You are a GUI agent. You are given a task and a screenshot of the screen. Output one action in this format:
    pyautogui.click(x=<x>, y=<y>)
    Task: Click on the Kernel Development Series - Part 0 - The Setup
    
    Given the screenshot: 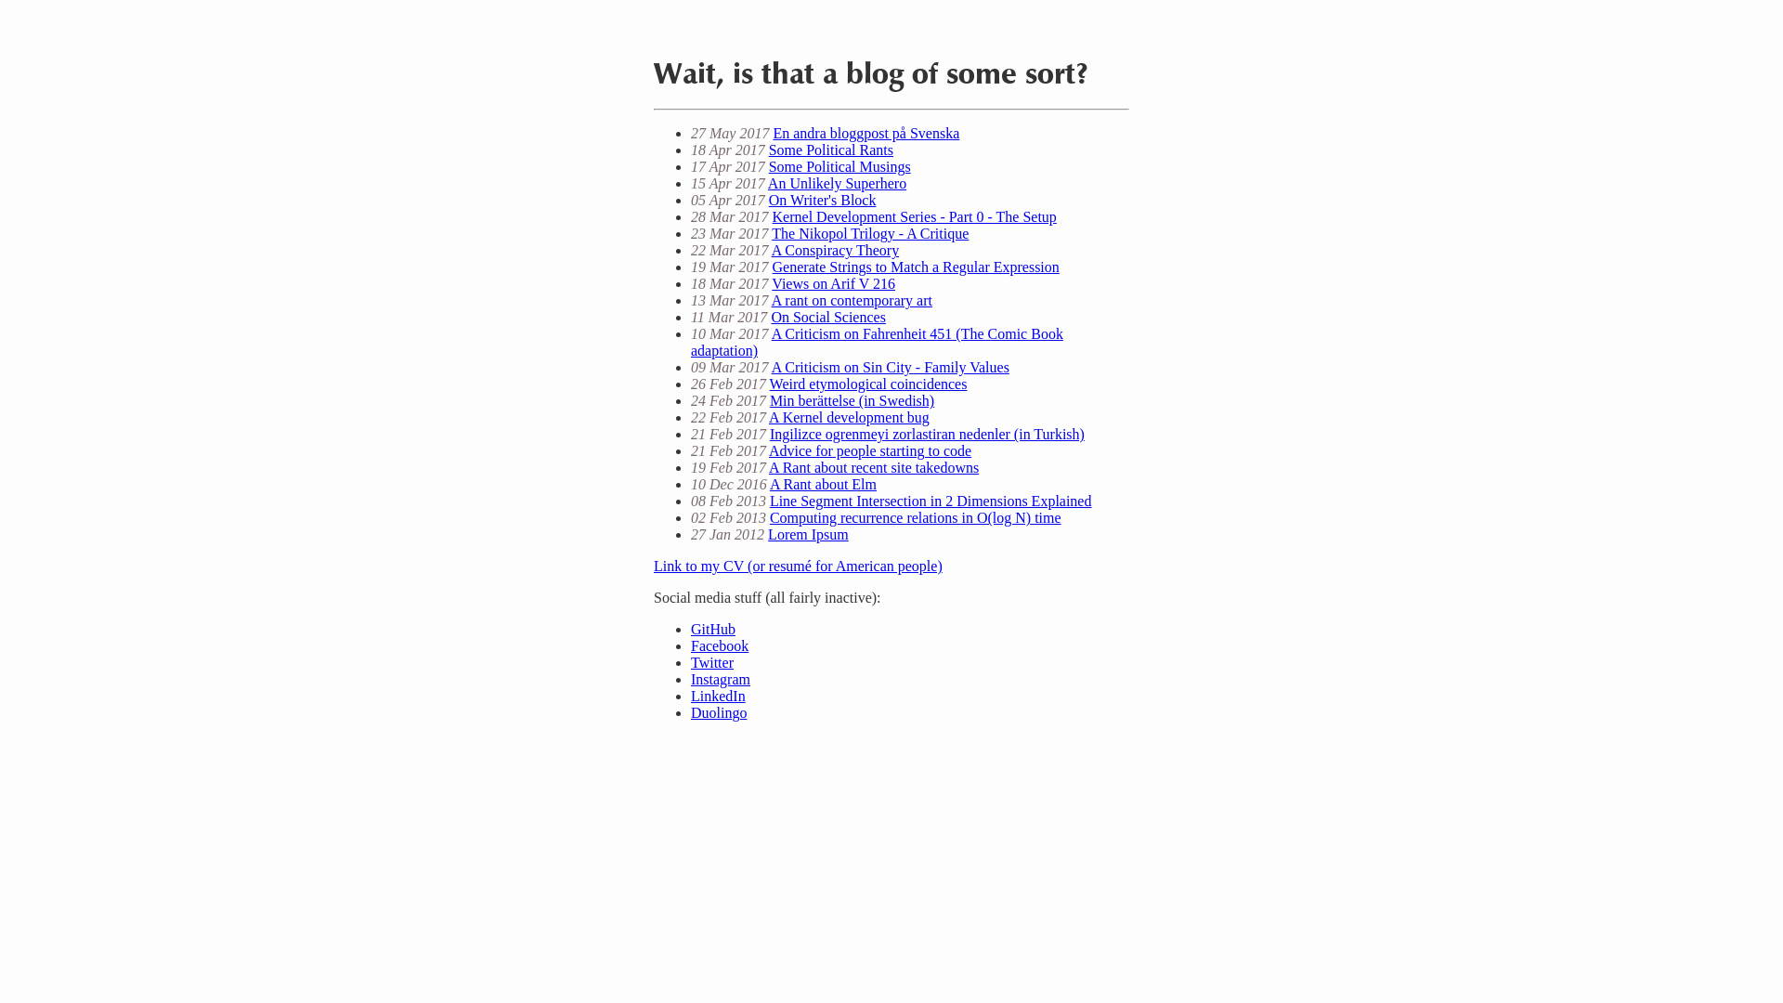 What is the action you would take?
    pyautogui.click(x=915, y=217)
    